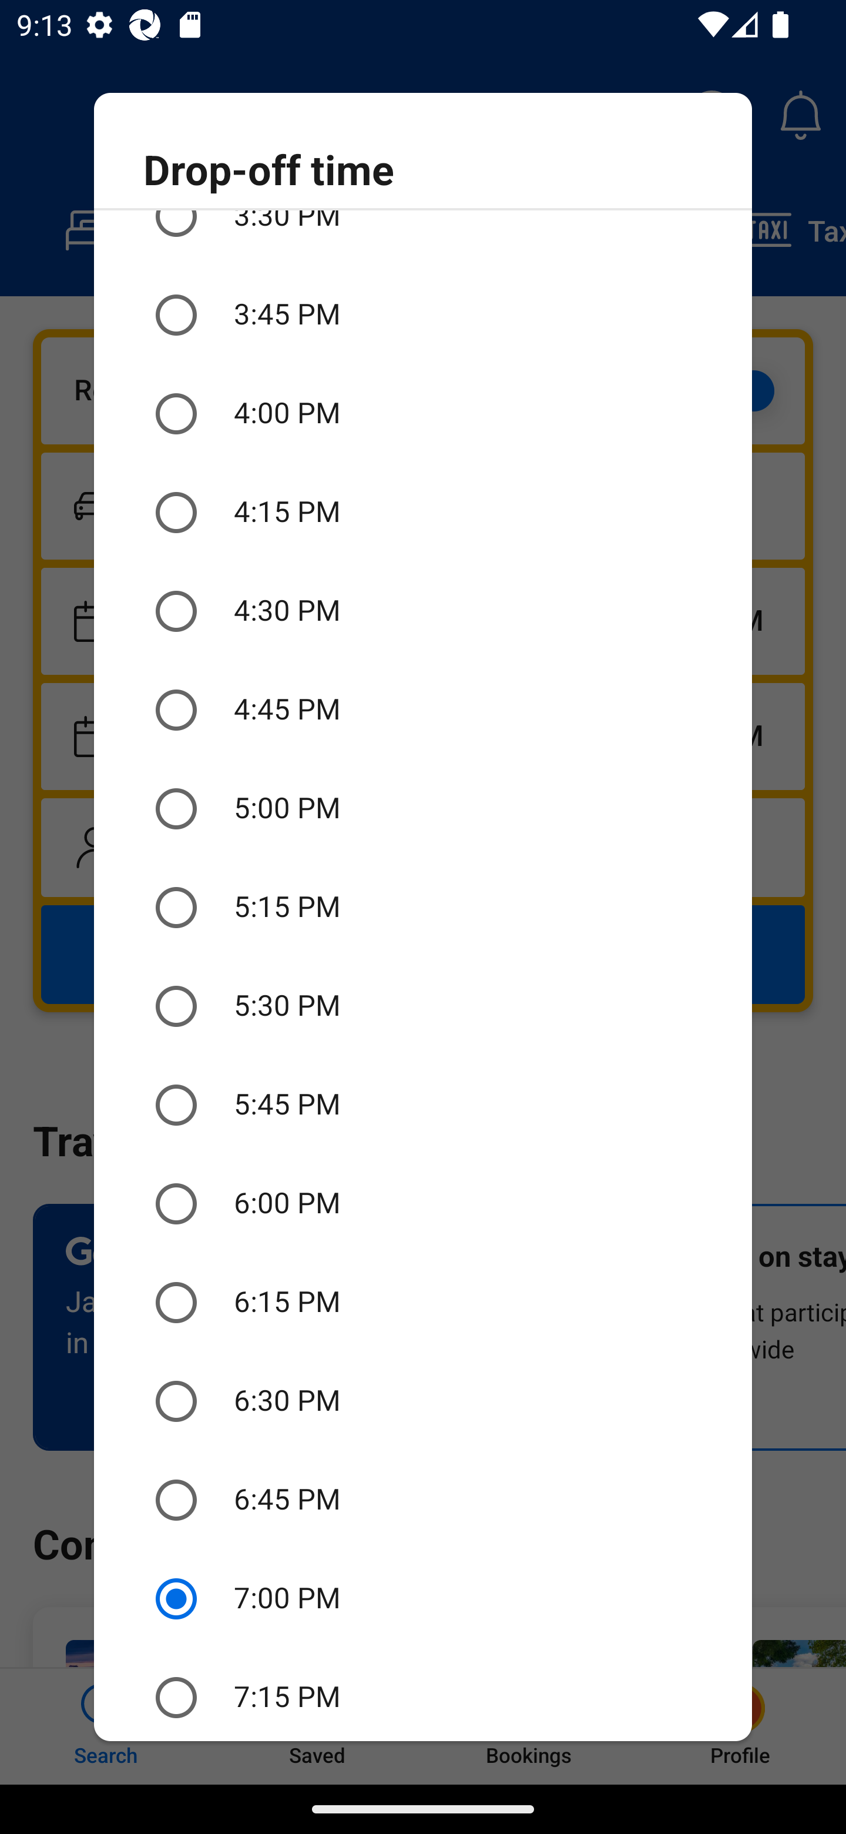 The width and height of the screenshot is (846, 1834). What do you see at coordinates (423, 809) in the screenshot?
I see `5:00 PM` at bounding box center [423, 809].